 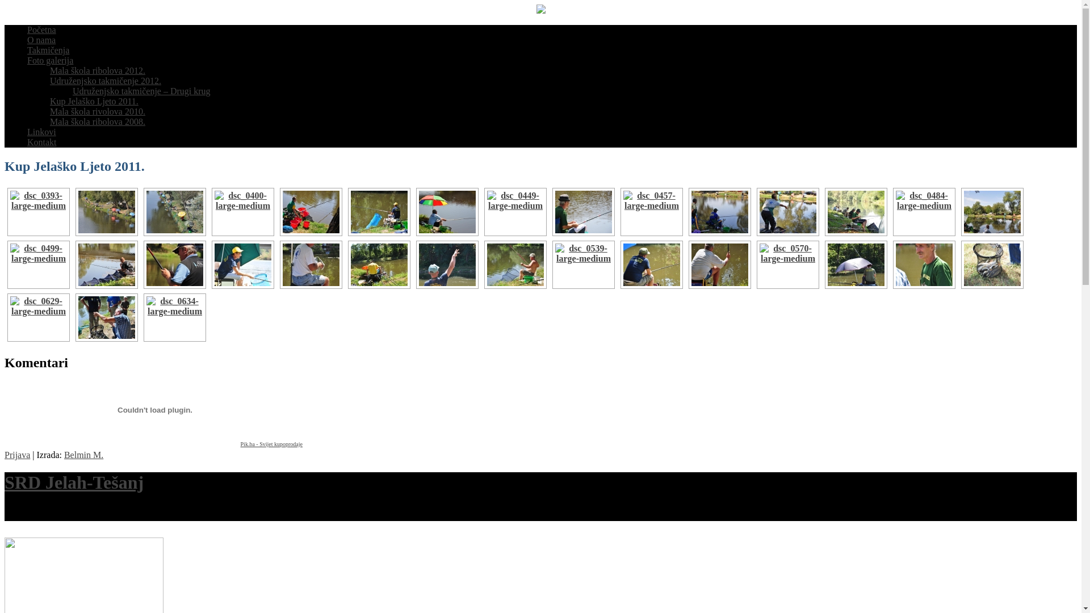 What do you see at coordinates (582, 264) in the screenshot?
I see ` ` at bounding box center [582, 264].